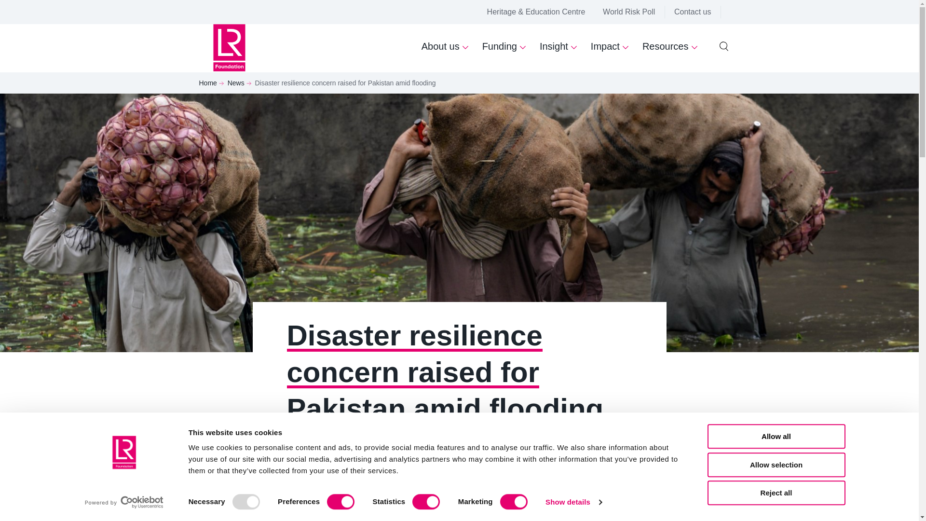 This screenshot has width=926, height=521. Describe the element at coordinates (573, 502) in the screenshot. I see `Show details` at that location.